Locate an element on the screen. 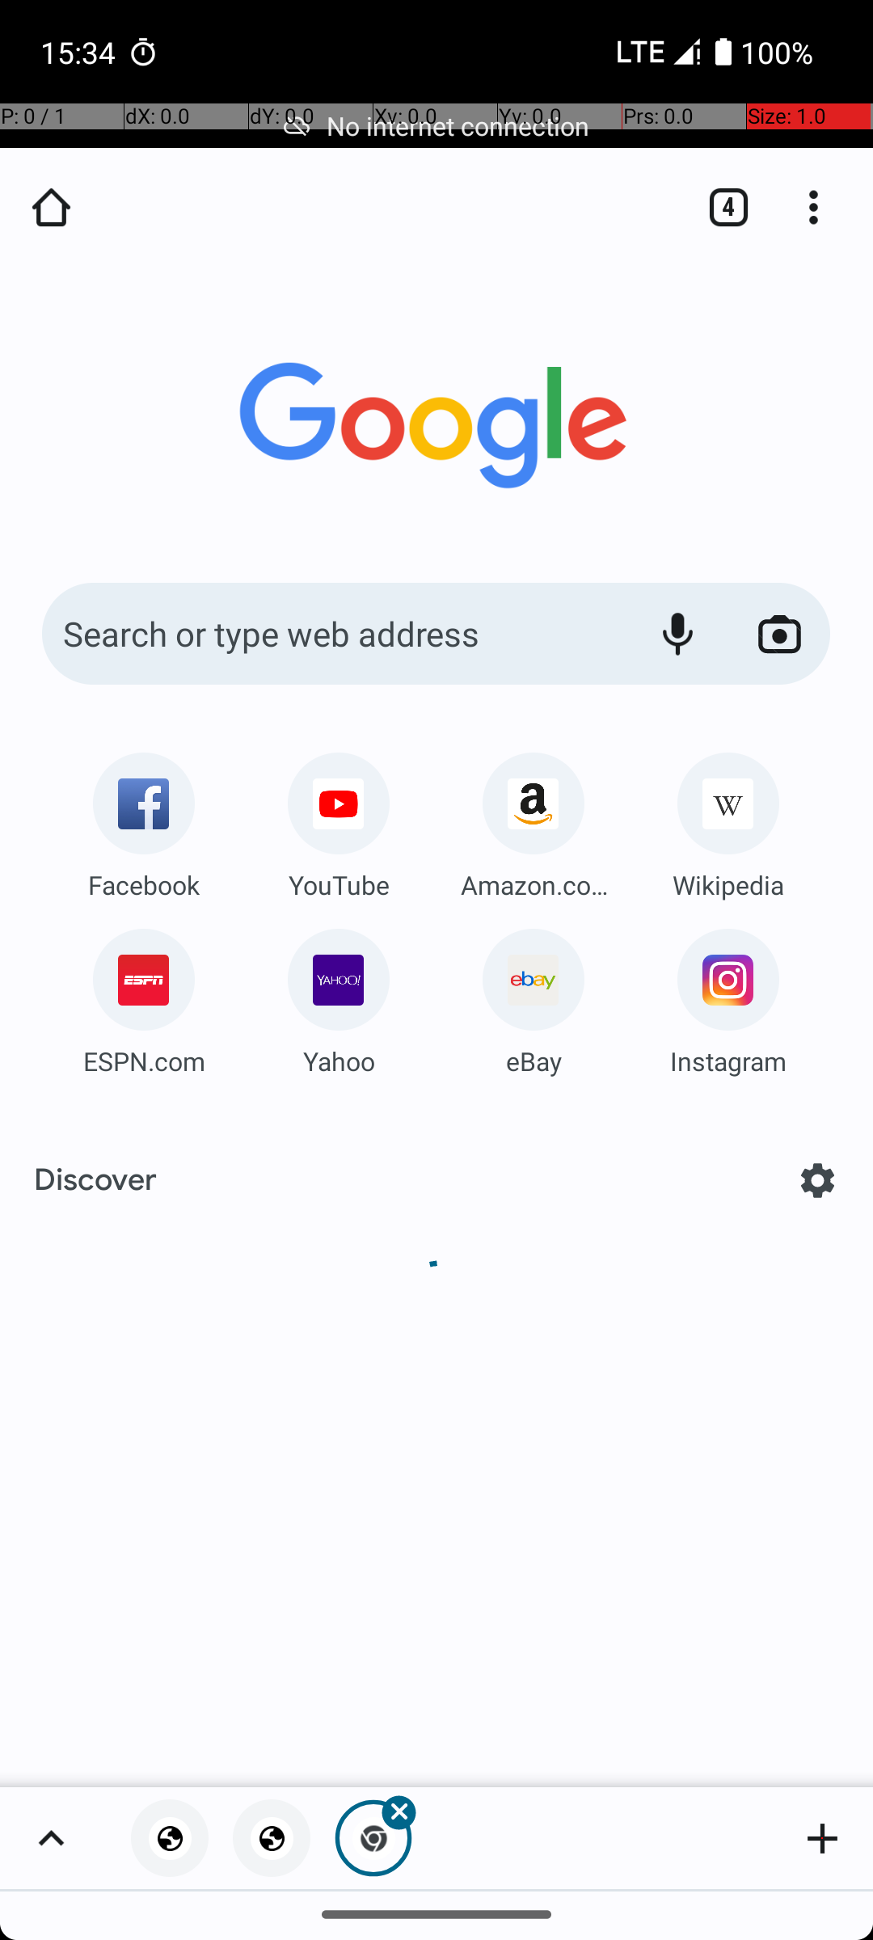  Privacy error, tab is located at coordinates (170, 1838).